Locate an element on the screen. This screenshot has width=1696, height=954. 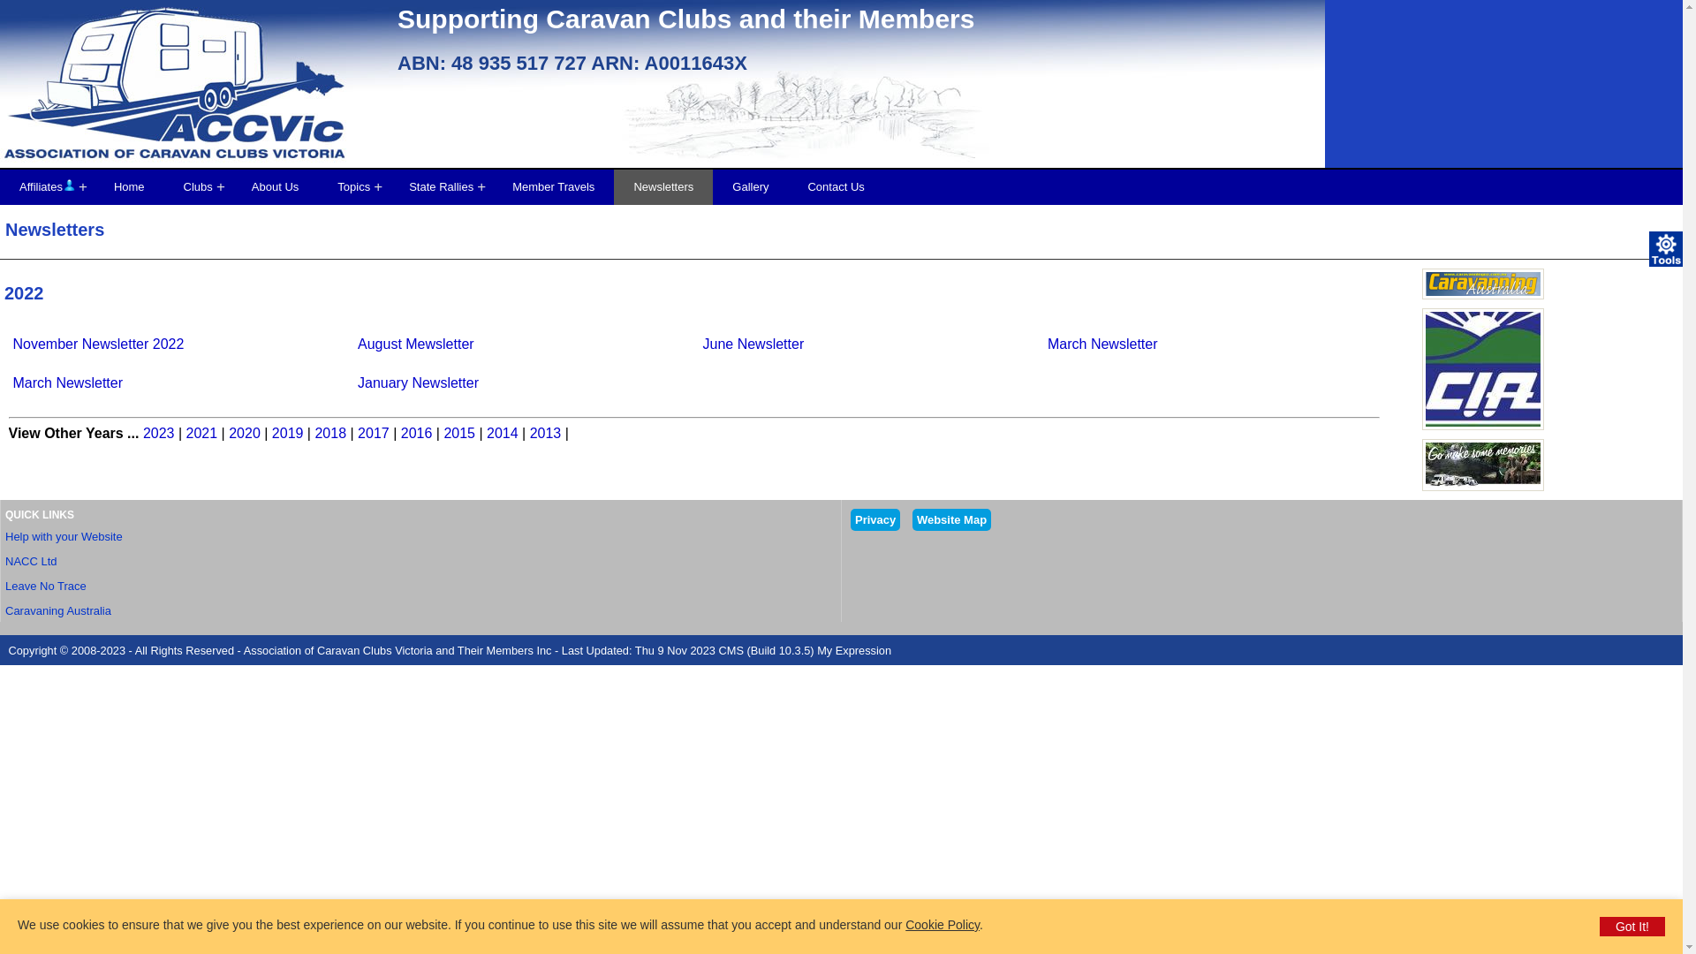
Affiliates is located at coordinates (48, 187).